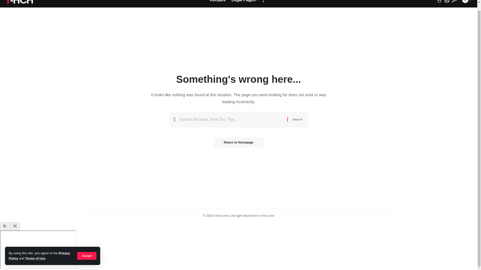 This screenshot has height=270, width=481. Describe the element at coordinates (35, 250) in the screenshot. I see `Terms of Use` at that location.